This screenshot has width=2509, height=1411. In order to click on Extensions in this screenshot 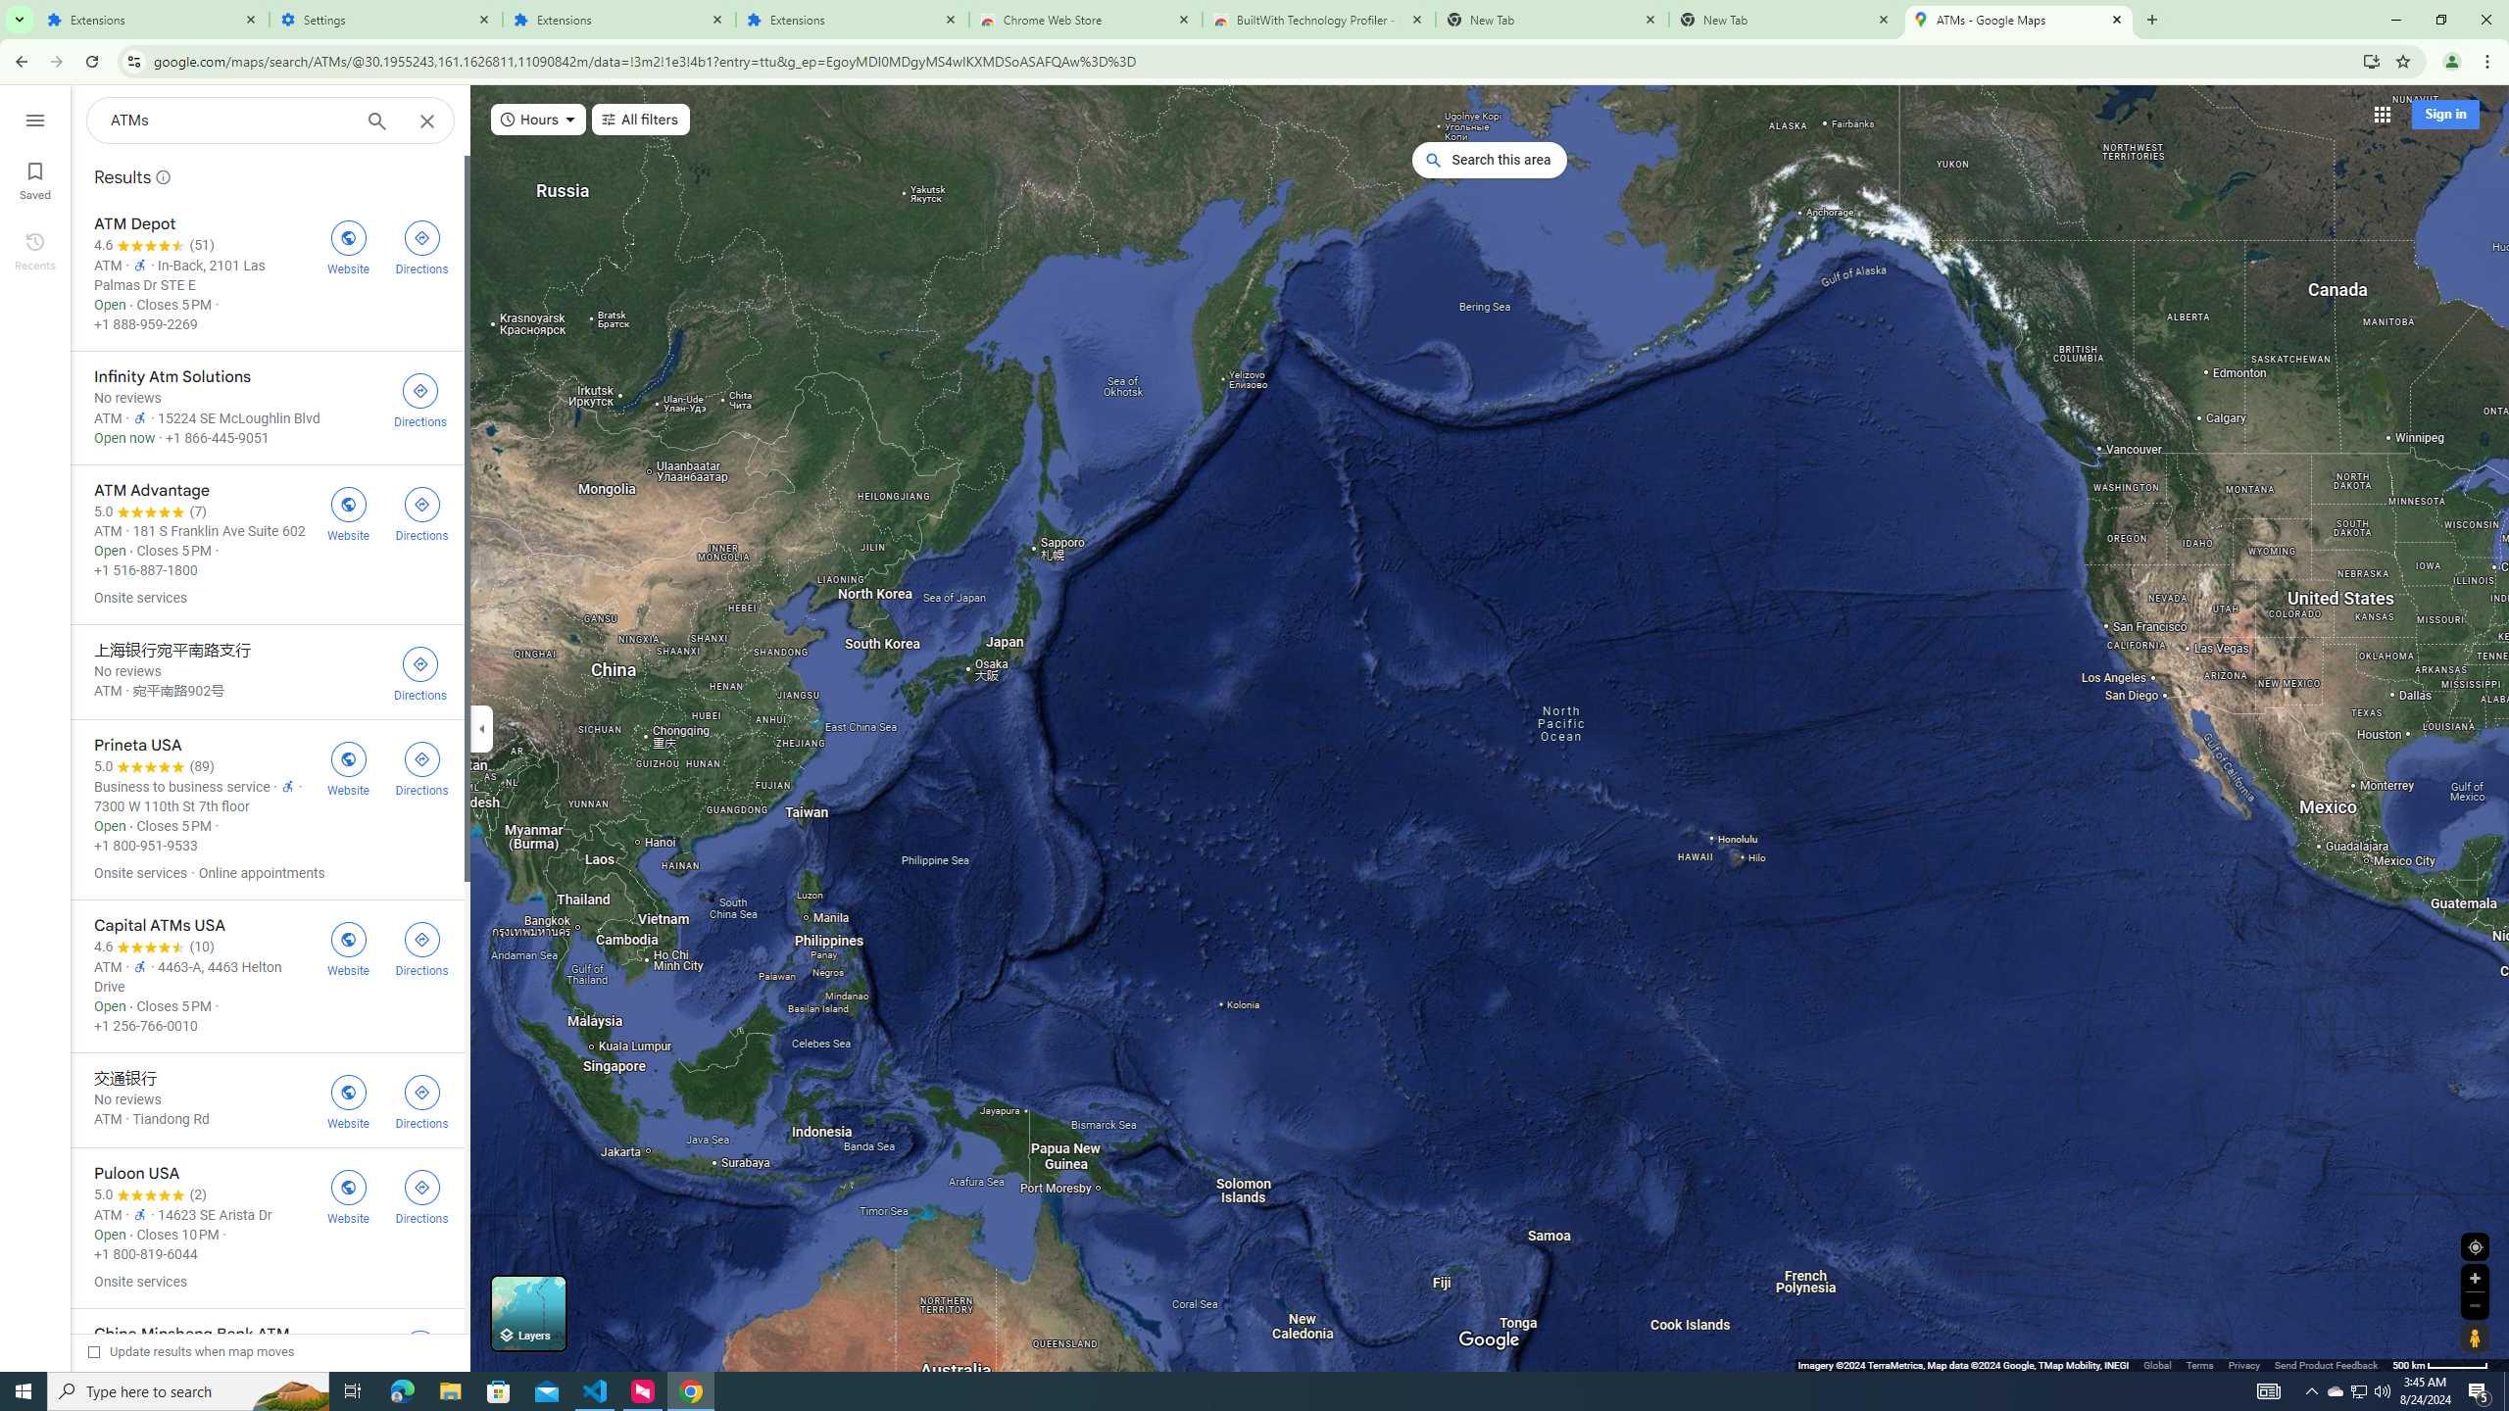, I will do `click(619, 20)`.